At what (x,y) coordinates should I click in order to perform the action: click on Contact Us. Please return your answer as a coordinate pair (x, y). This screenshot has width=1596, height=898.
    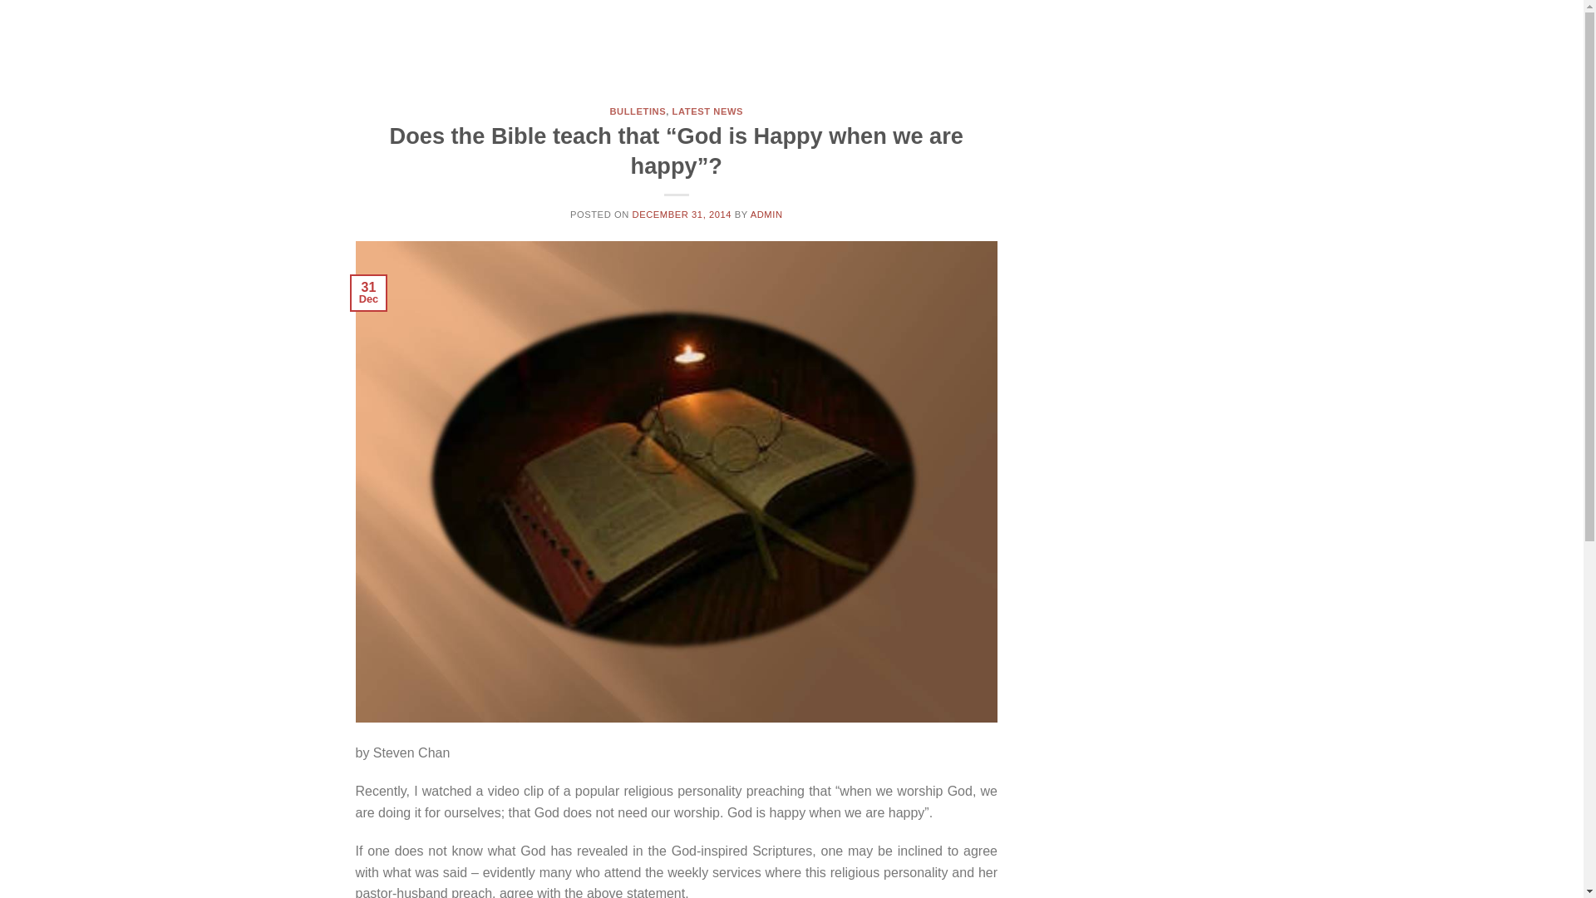
    Looking at the image, I should click on (1347, 42).